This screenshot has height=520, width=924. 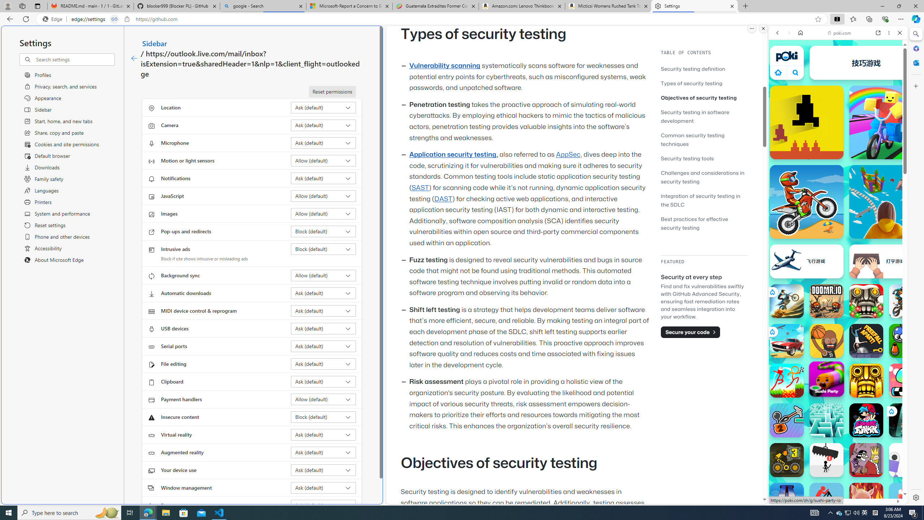 What do you see at coordinates (806, 201) in the screenshot?
I see `Moto X3M Moto X3M` at bounding box center [806, 201].